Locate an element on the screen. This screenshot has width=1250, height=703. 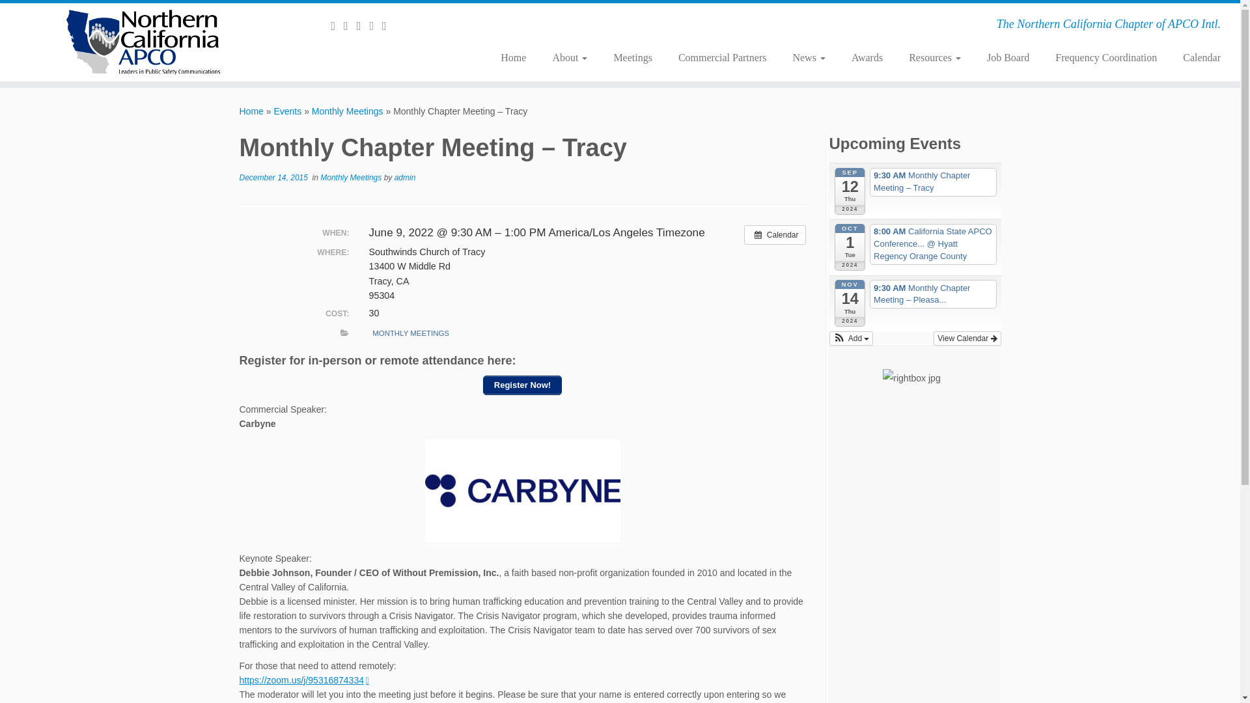
11:58 AM is located at coordinates (273, 177).